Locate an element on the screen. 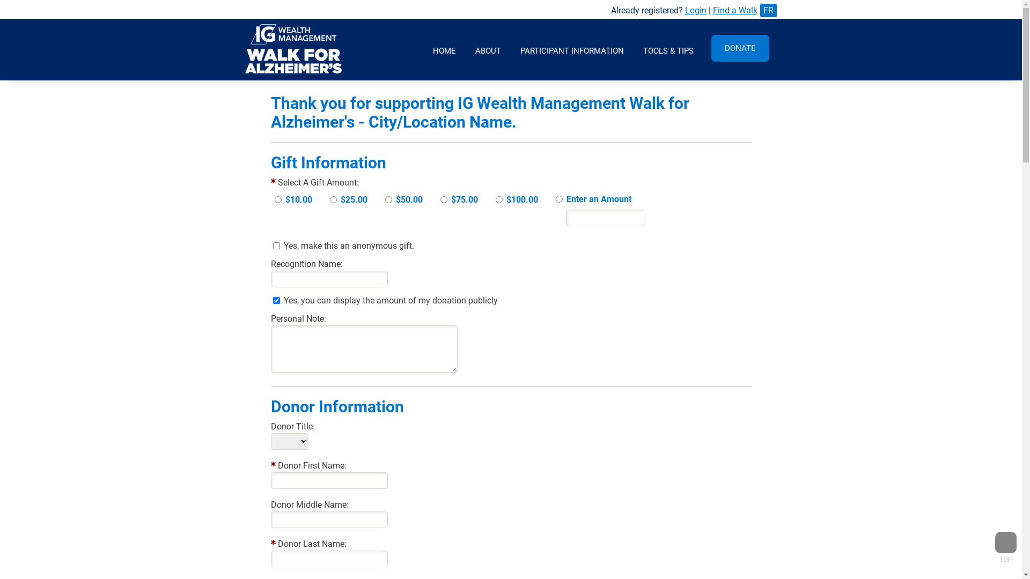 The width and height of the screenshot is (1030, 579). 1982 is located at coordinates (388, 199).